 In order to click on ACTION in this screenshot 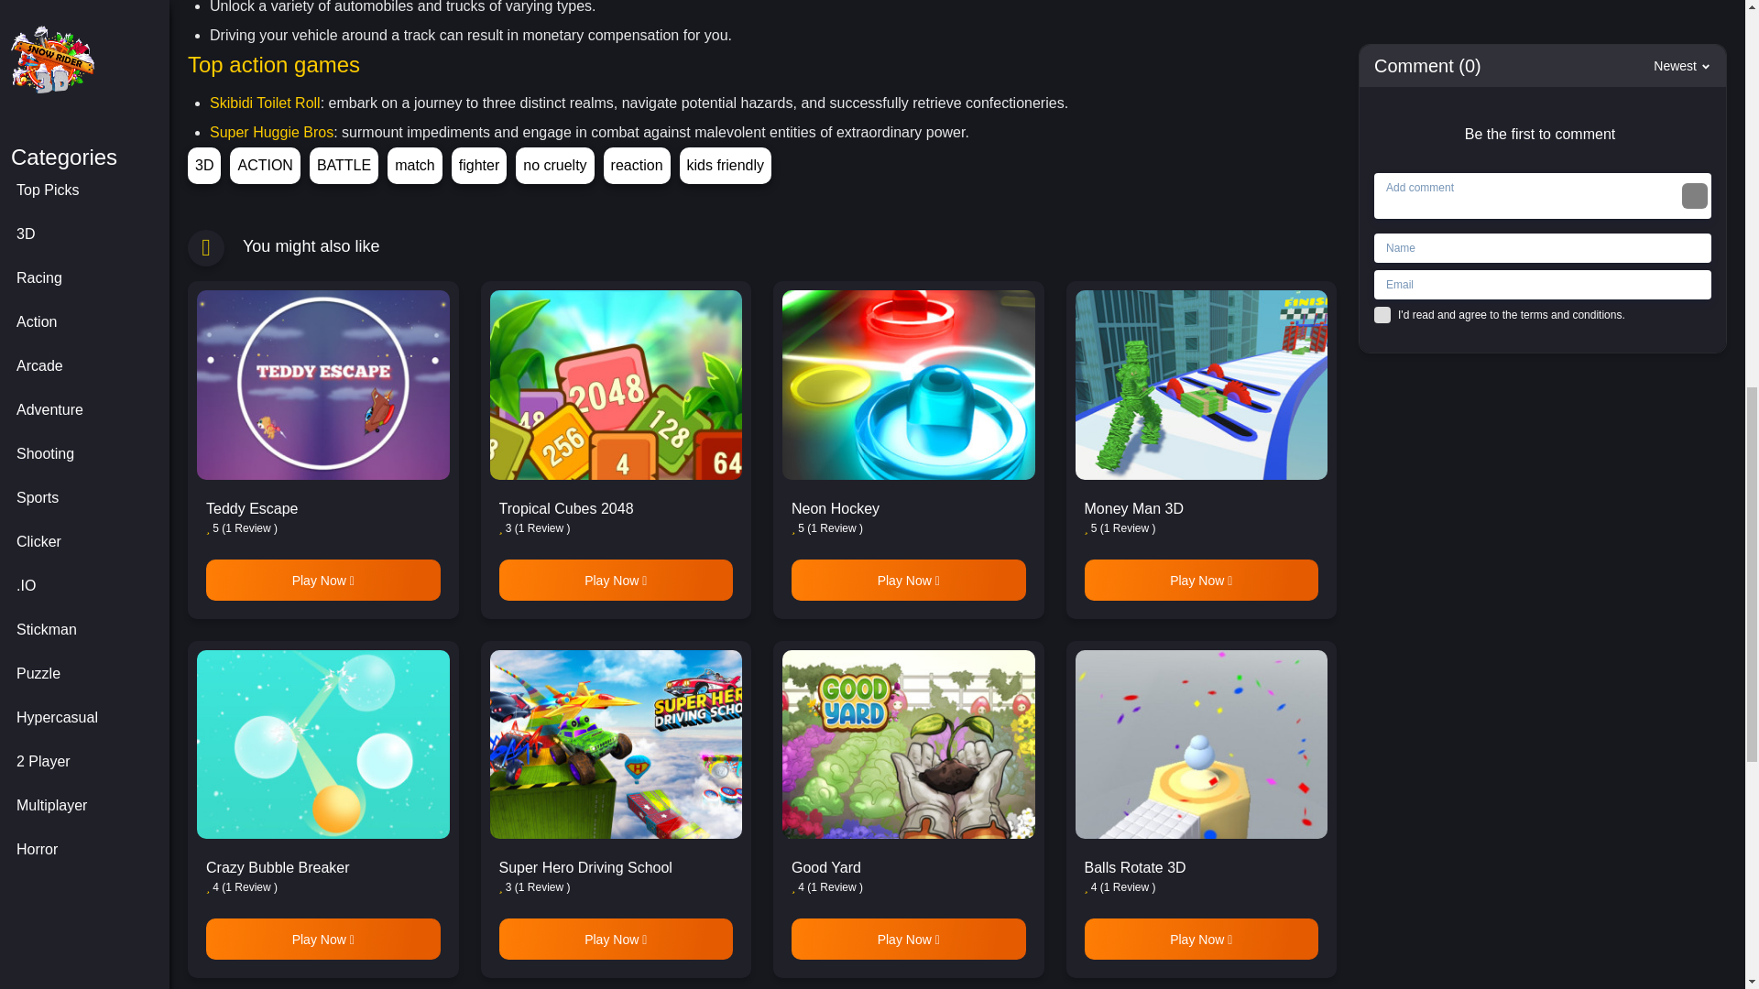, I will do `click(264, 165)`.